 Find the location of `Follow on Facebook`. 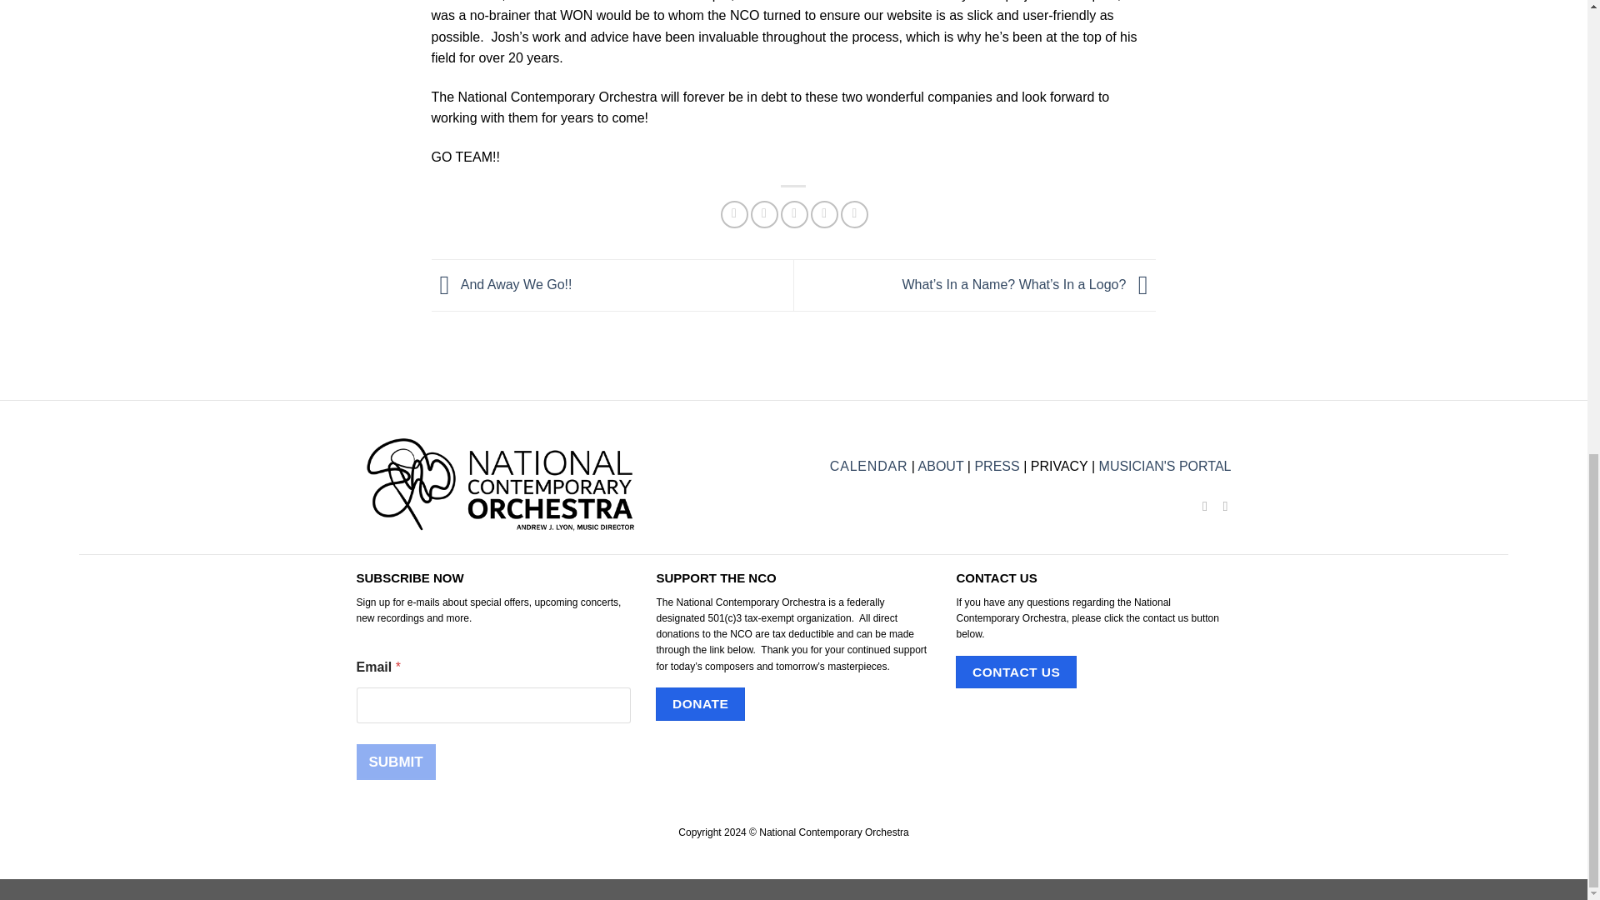

Follow on Facebook is located at coordinates (1200, 505).